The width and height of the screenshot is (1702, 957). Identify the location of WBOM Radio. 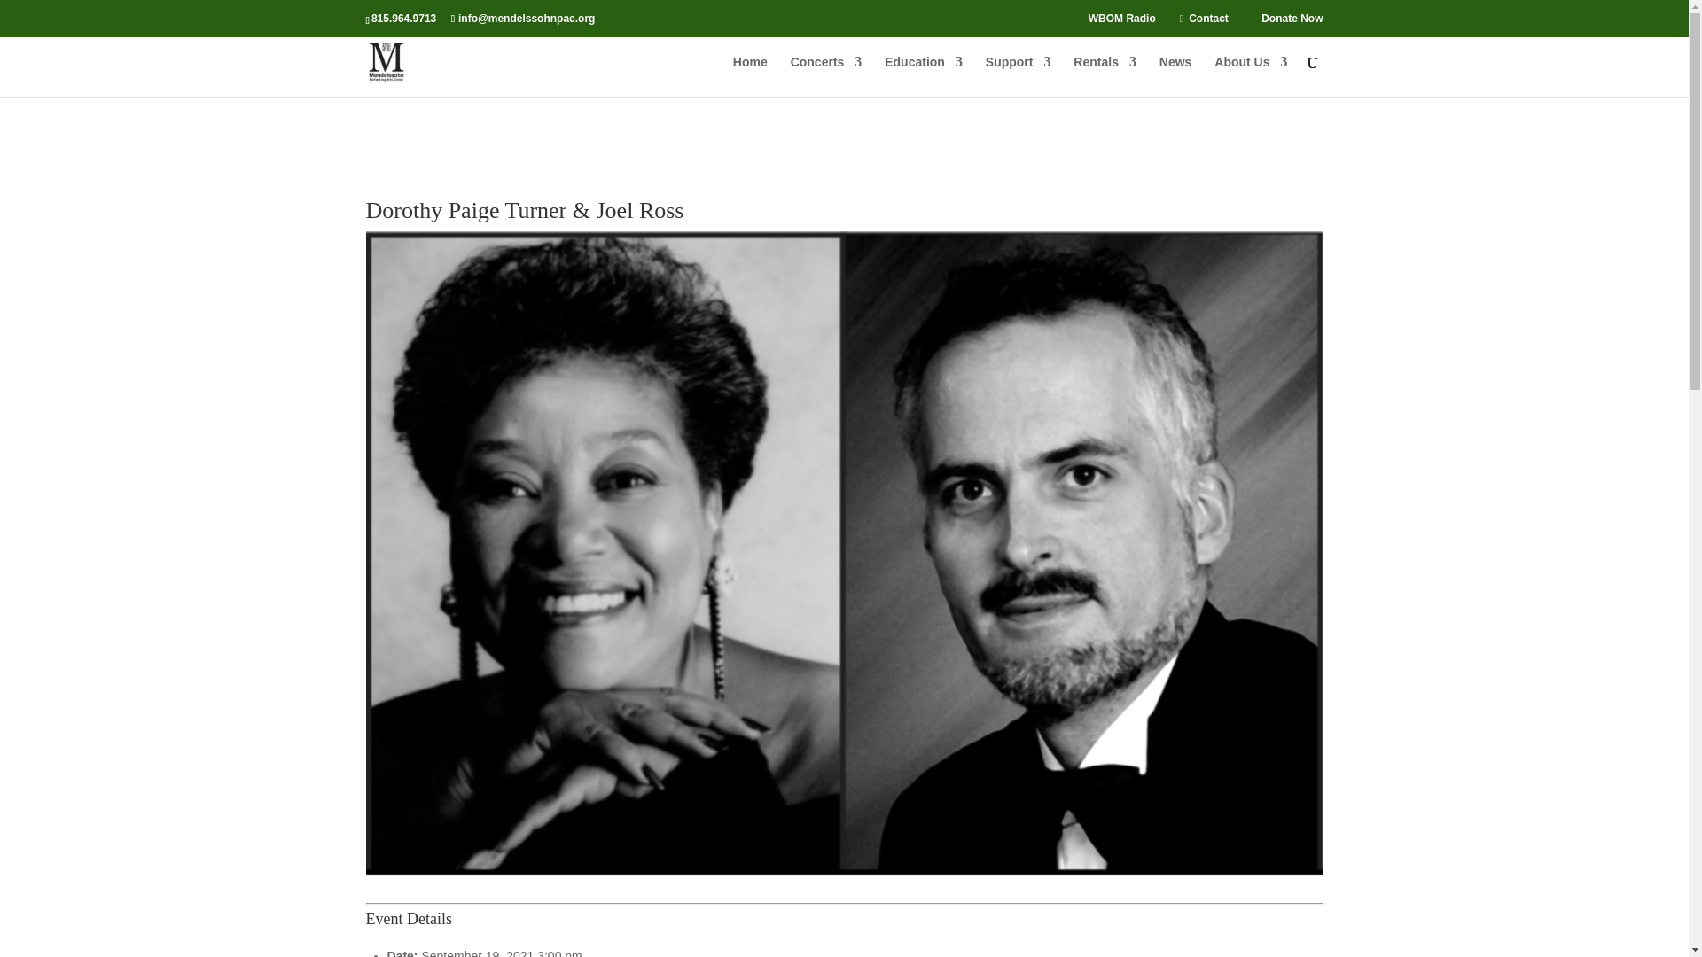
(1122, 22).